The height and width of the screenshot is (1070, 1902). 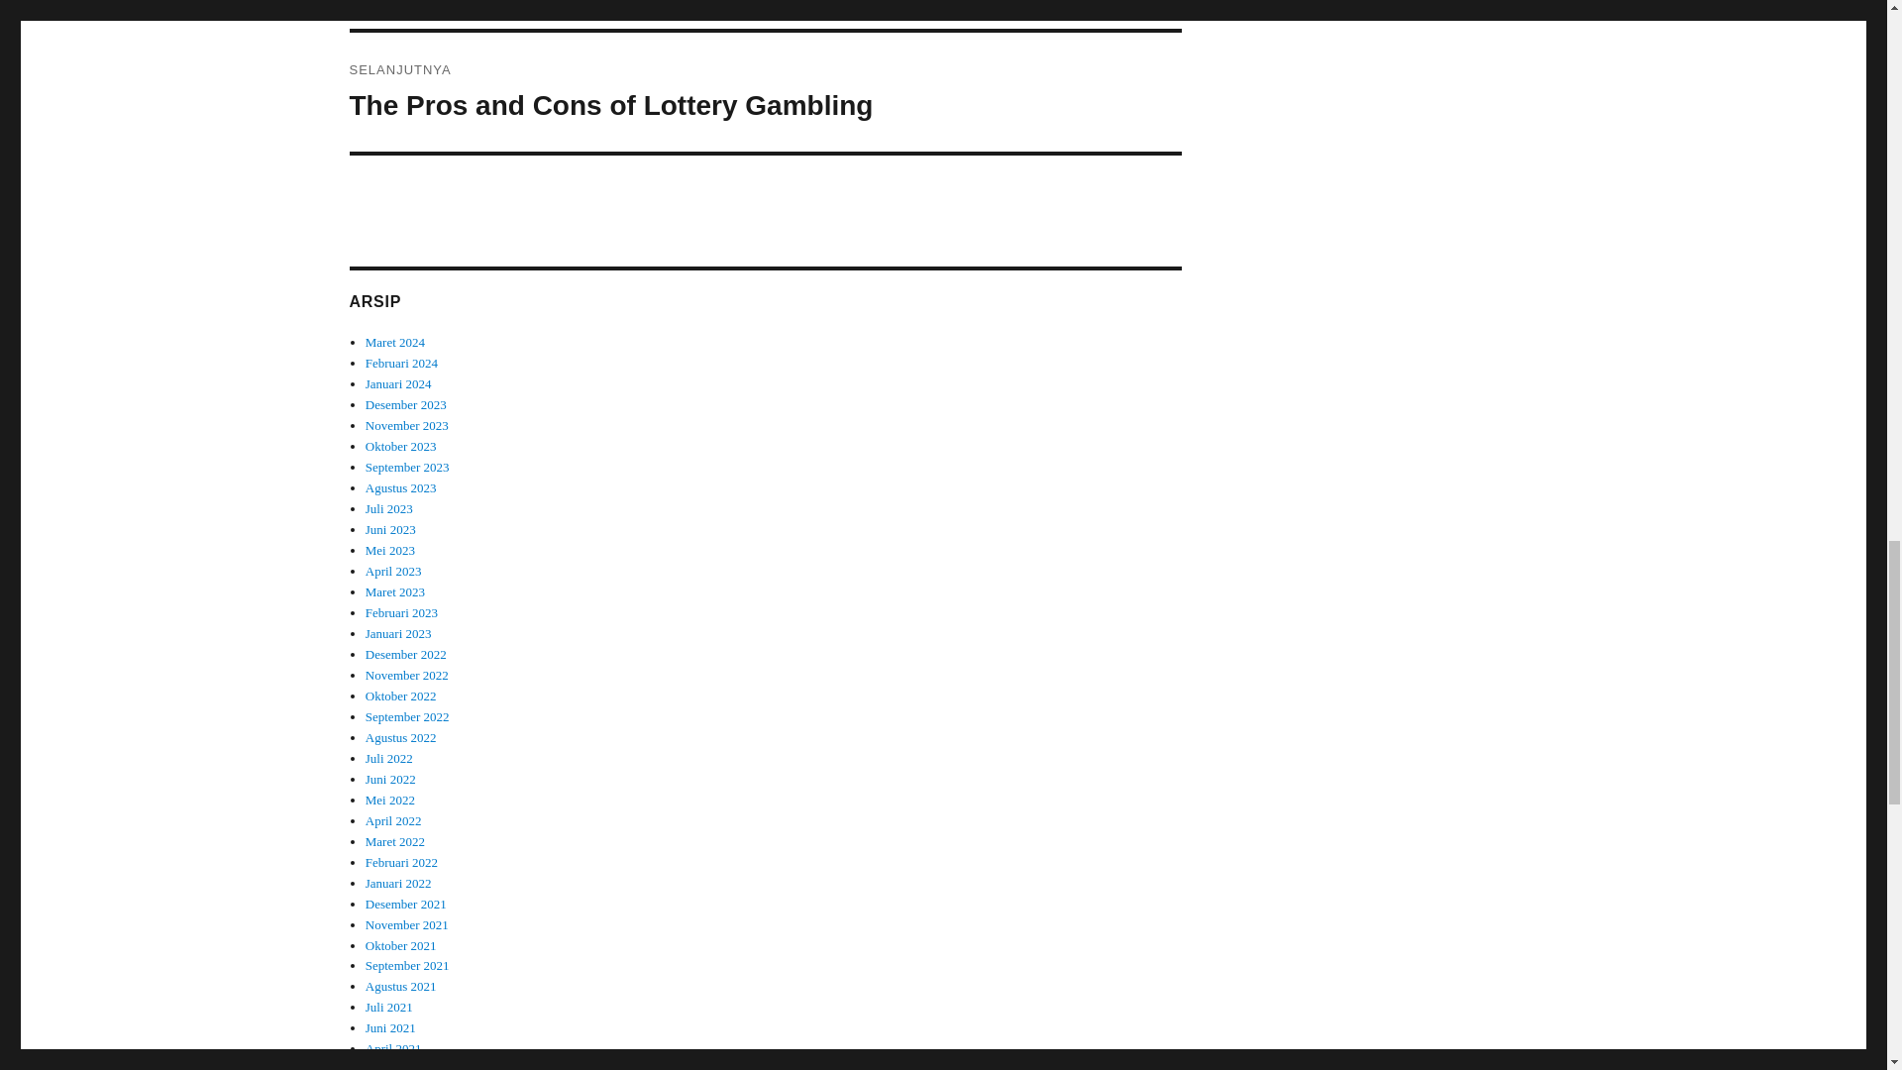 What do you see at coordinates (394, 590) in the screenshot?
I see `Maret 2023` at bounding box center [394, 590].